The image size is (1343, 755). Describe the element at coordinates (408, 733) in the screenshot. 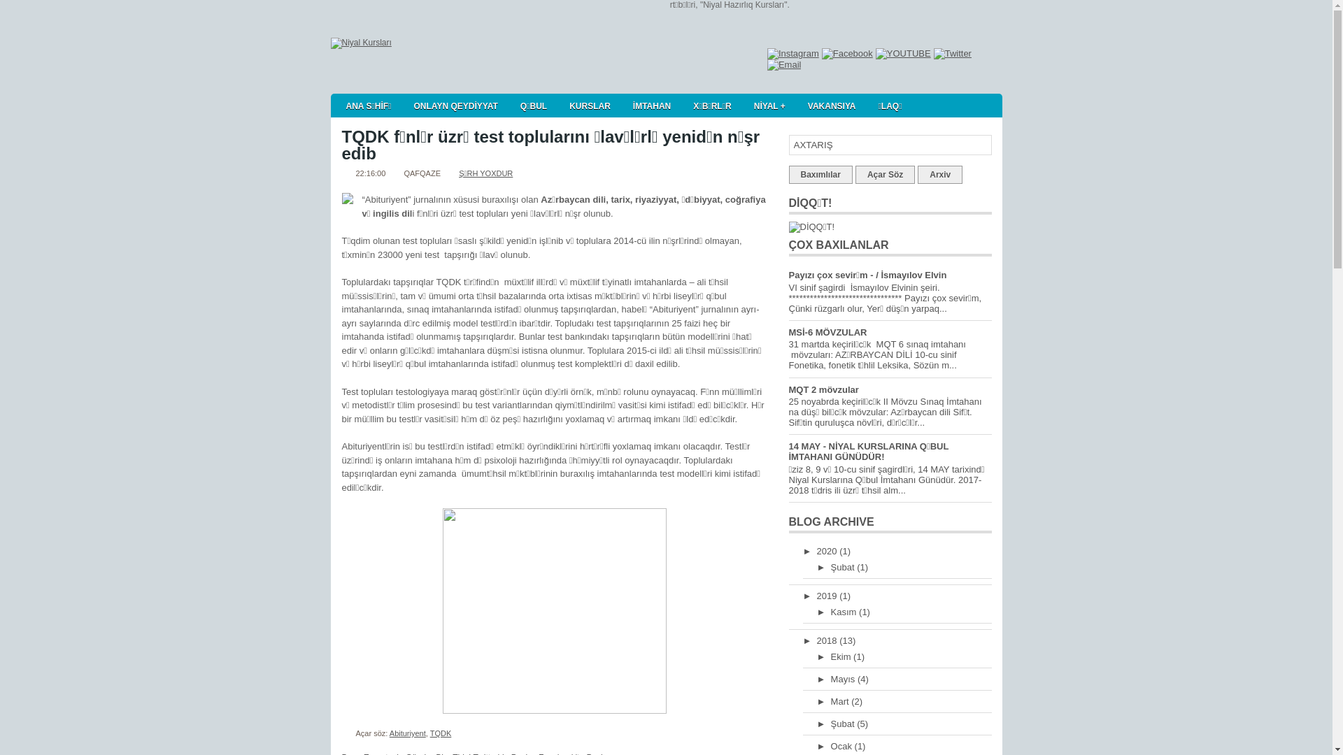

I see `Abituriyent` at that location.